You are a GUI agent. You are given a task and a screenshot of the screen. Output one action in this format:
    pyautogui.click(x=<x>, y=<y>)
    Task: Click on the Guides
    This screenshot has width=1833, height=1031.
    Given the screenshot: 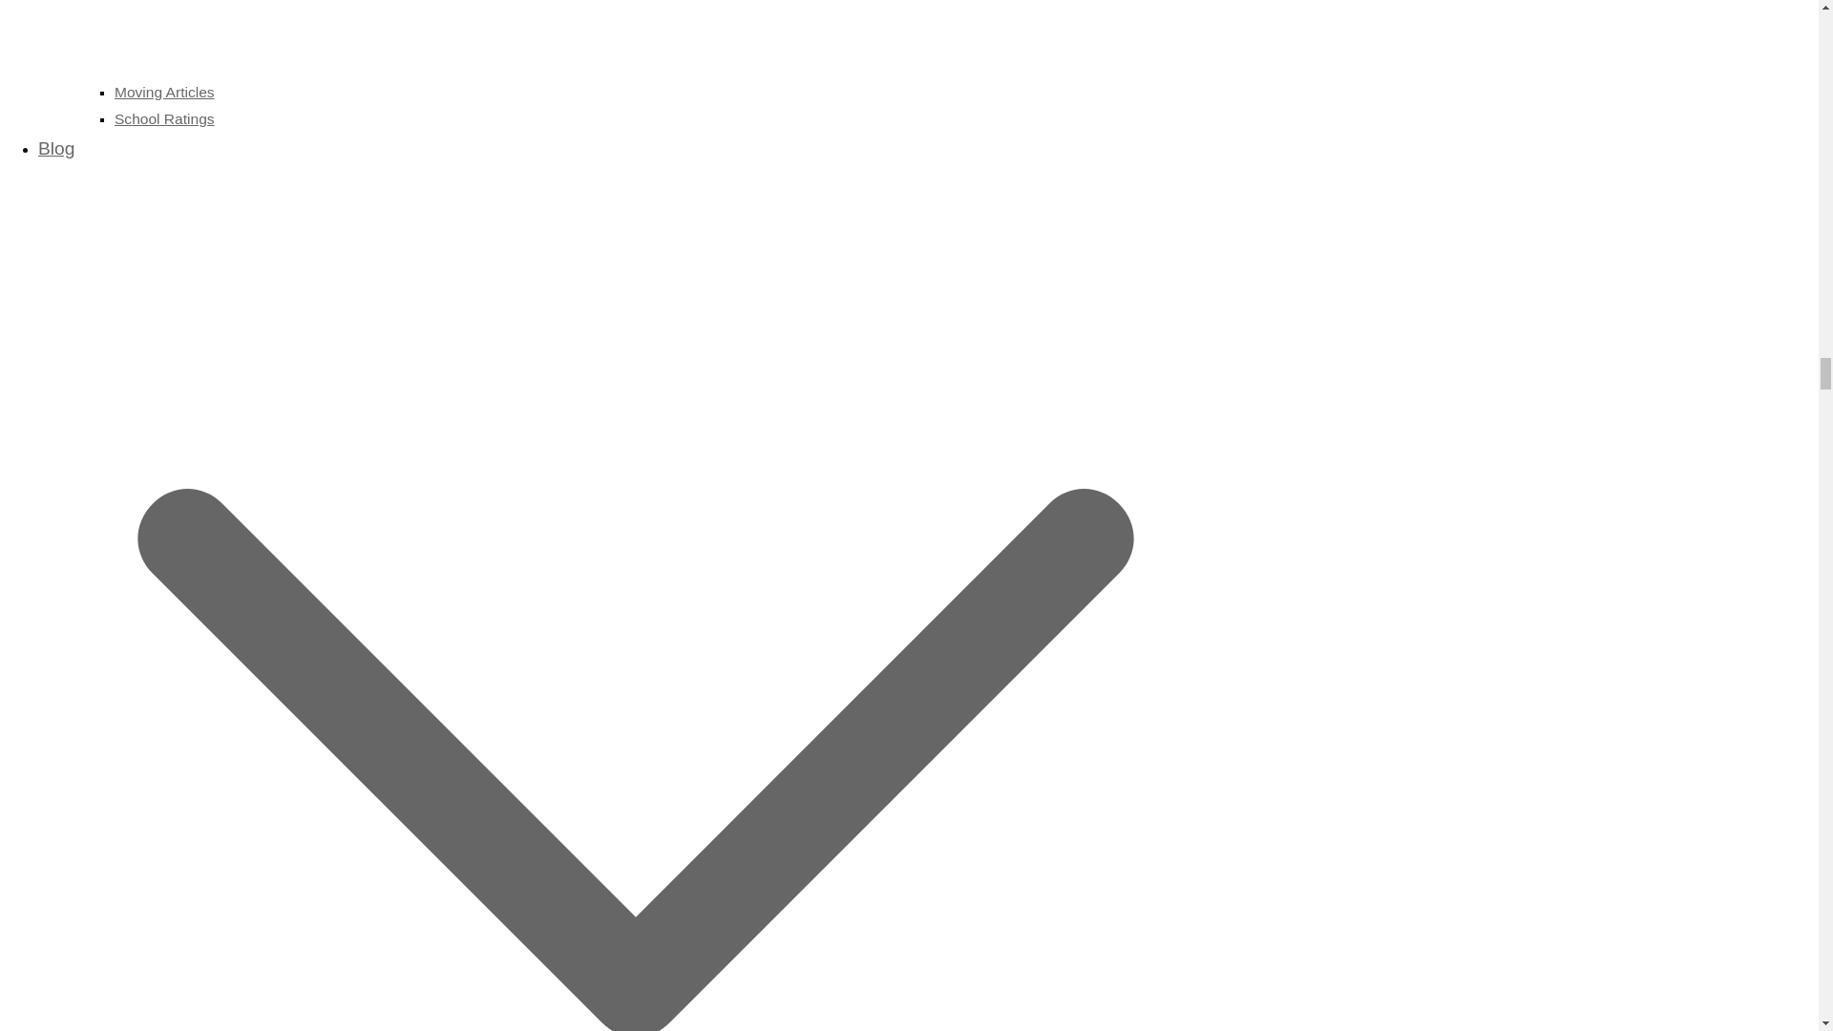 What is the action you would take?
    pyautogui.click(x=655, y=36)
    